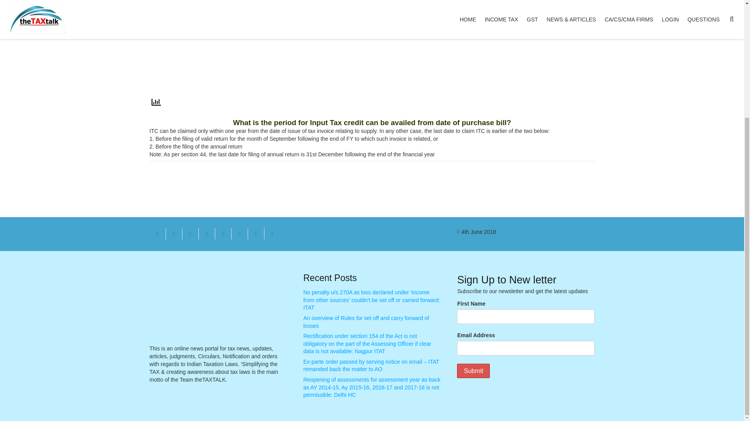 The height and width of the screenshot is (421, 750). I want to click on Share this, so click(239, 234).